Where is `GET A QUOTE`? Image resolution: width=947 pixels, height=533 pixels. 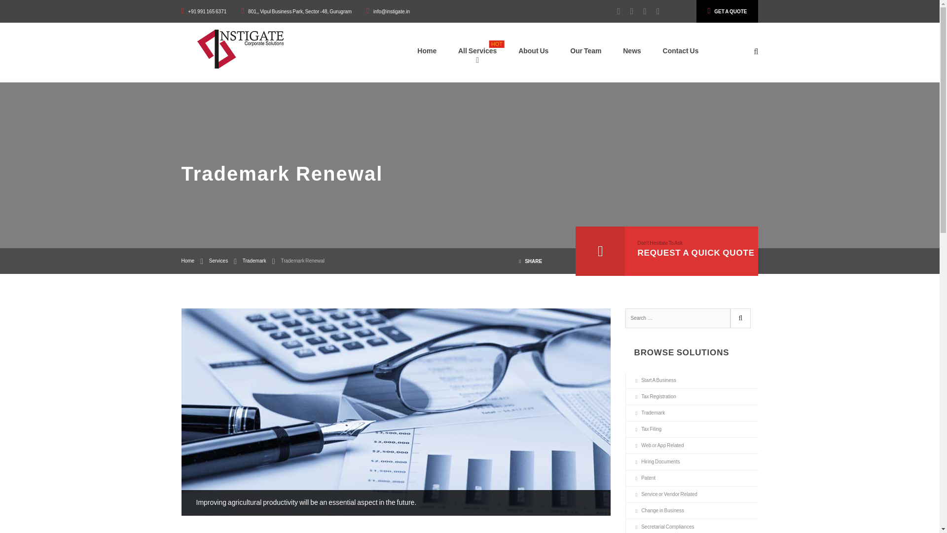
GET A QUOTE is located at coordinates (727, 11).